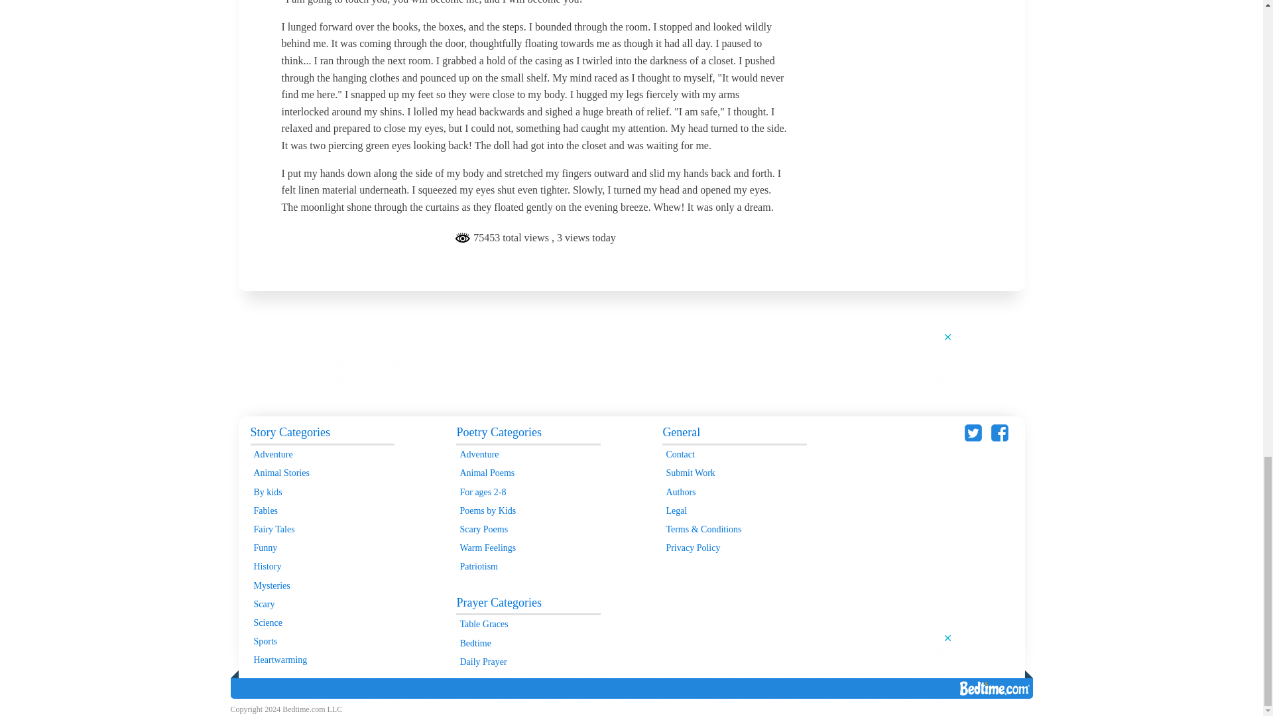 The image size is (1273, 716). Describe the element at coordinates (528, 473) in the screenshot. I see `Animal Poems` at that location.